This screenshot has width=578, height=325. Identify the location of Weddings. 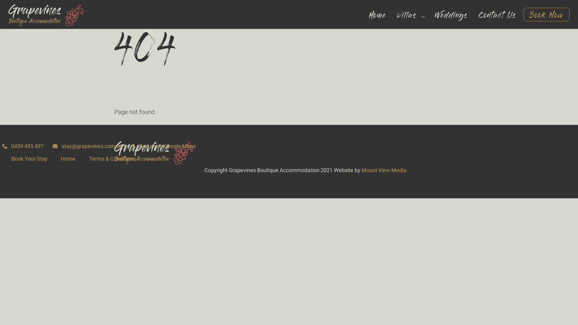
(452, 16).